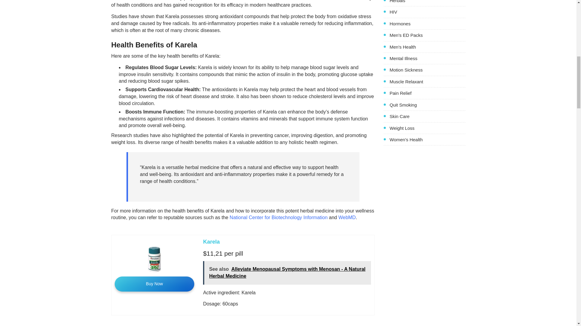 This screenshot has height=326, width=581. What do you see at coordinates (278, 217) in the screenshot?
I see `National Center for Biotechnology Information` at bounding box center [278, 217].